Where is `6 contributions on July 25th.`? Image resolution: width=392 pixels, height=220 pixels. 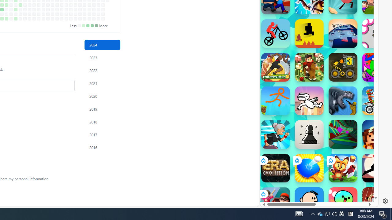 6 contributions on July 25th. is located at coordinates (2, 9).